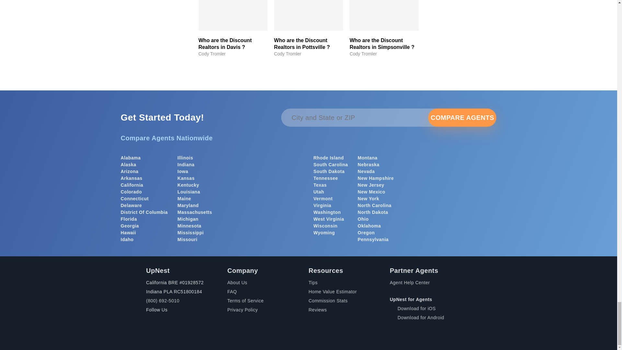 This screenshot has height=350, width=622. I want to click on Enter your city and state or type in your ZIP code, so click(366, 117).